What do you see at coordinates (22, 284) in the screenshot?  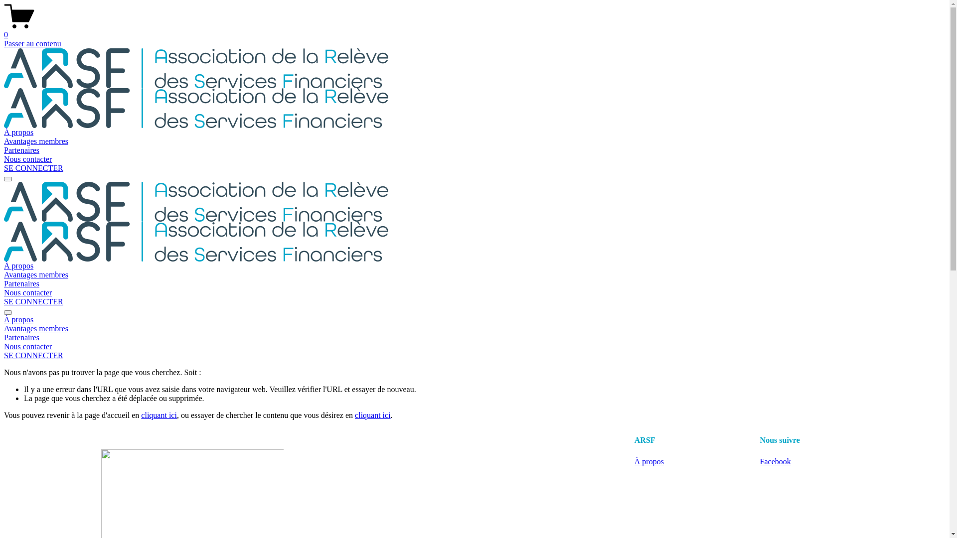 I see `Partenaires` at bounding box center [22, 284].